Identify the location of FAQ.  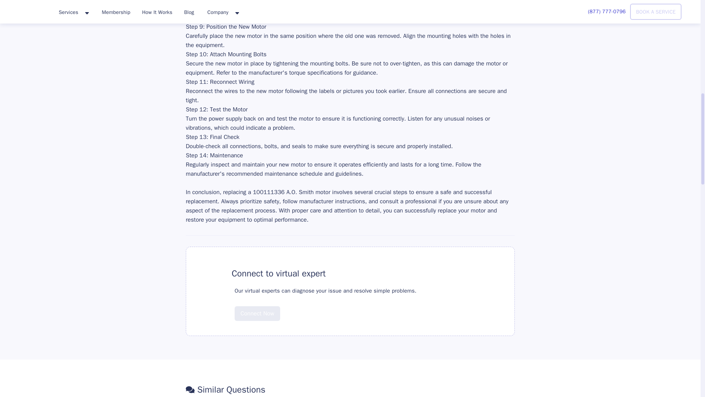
(212, 273).